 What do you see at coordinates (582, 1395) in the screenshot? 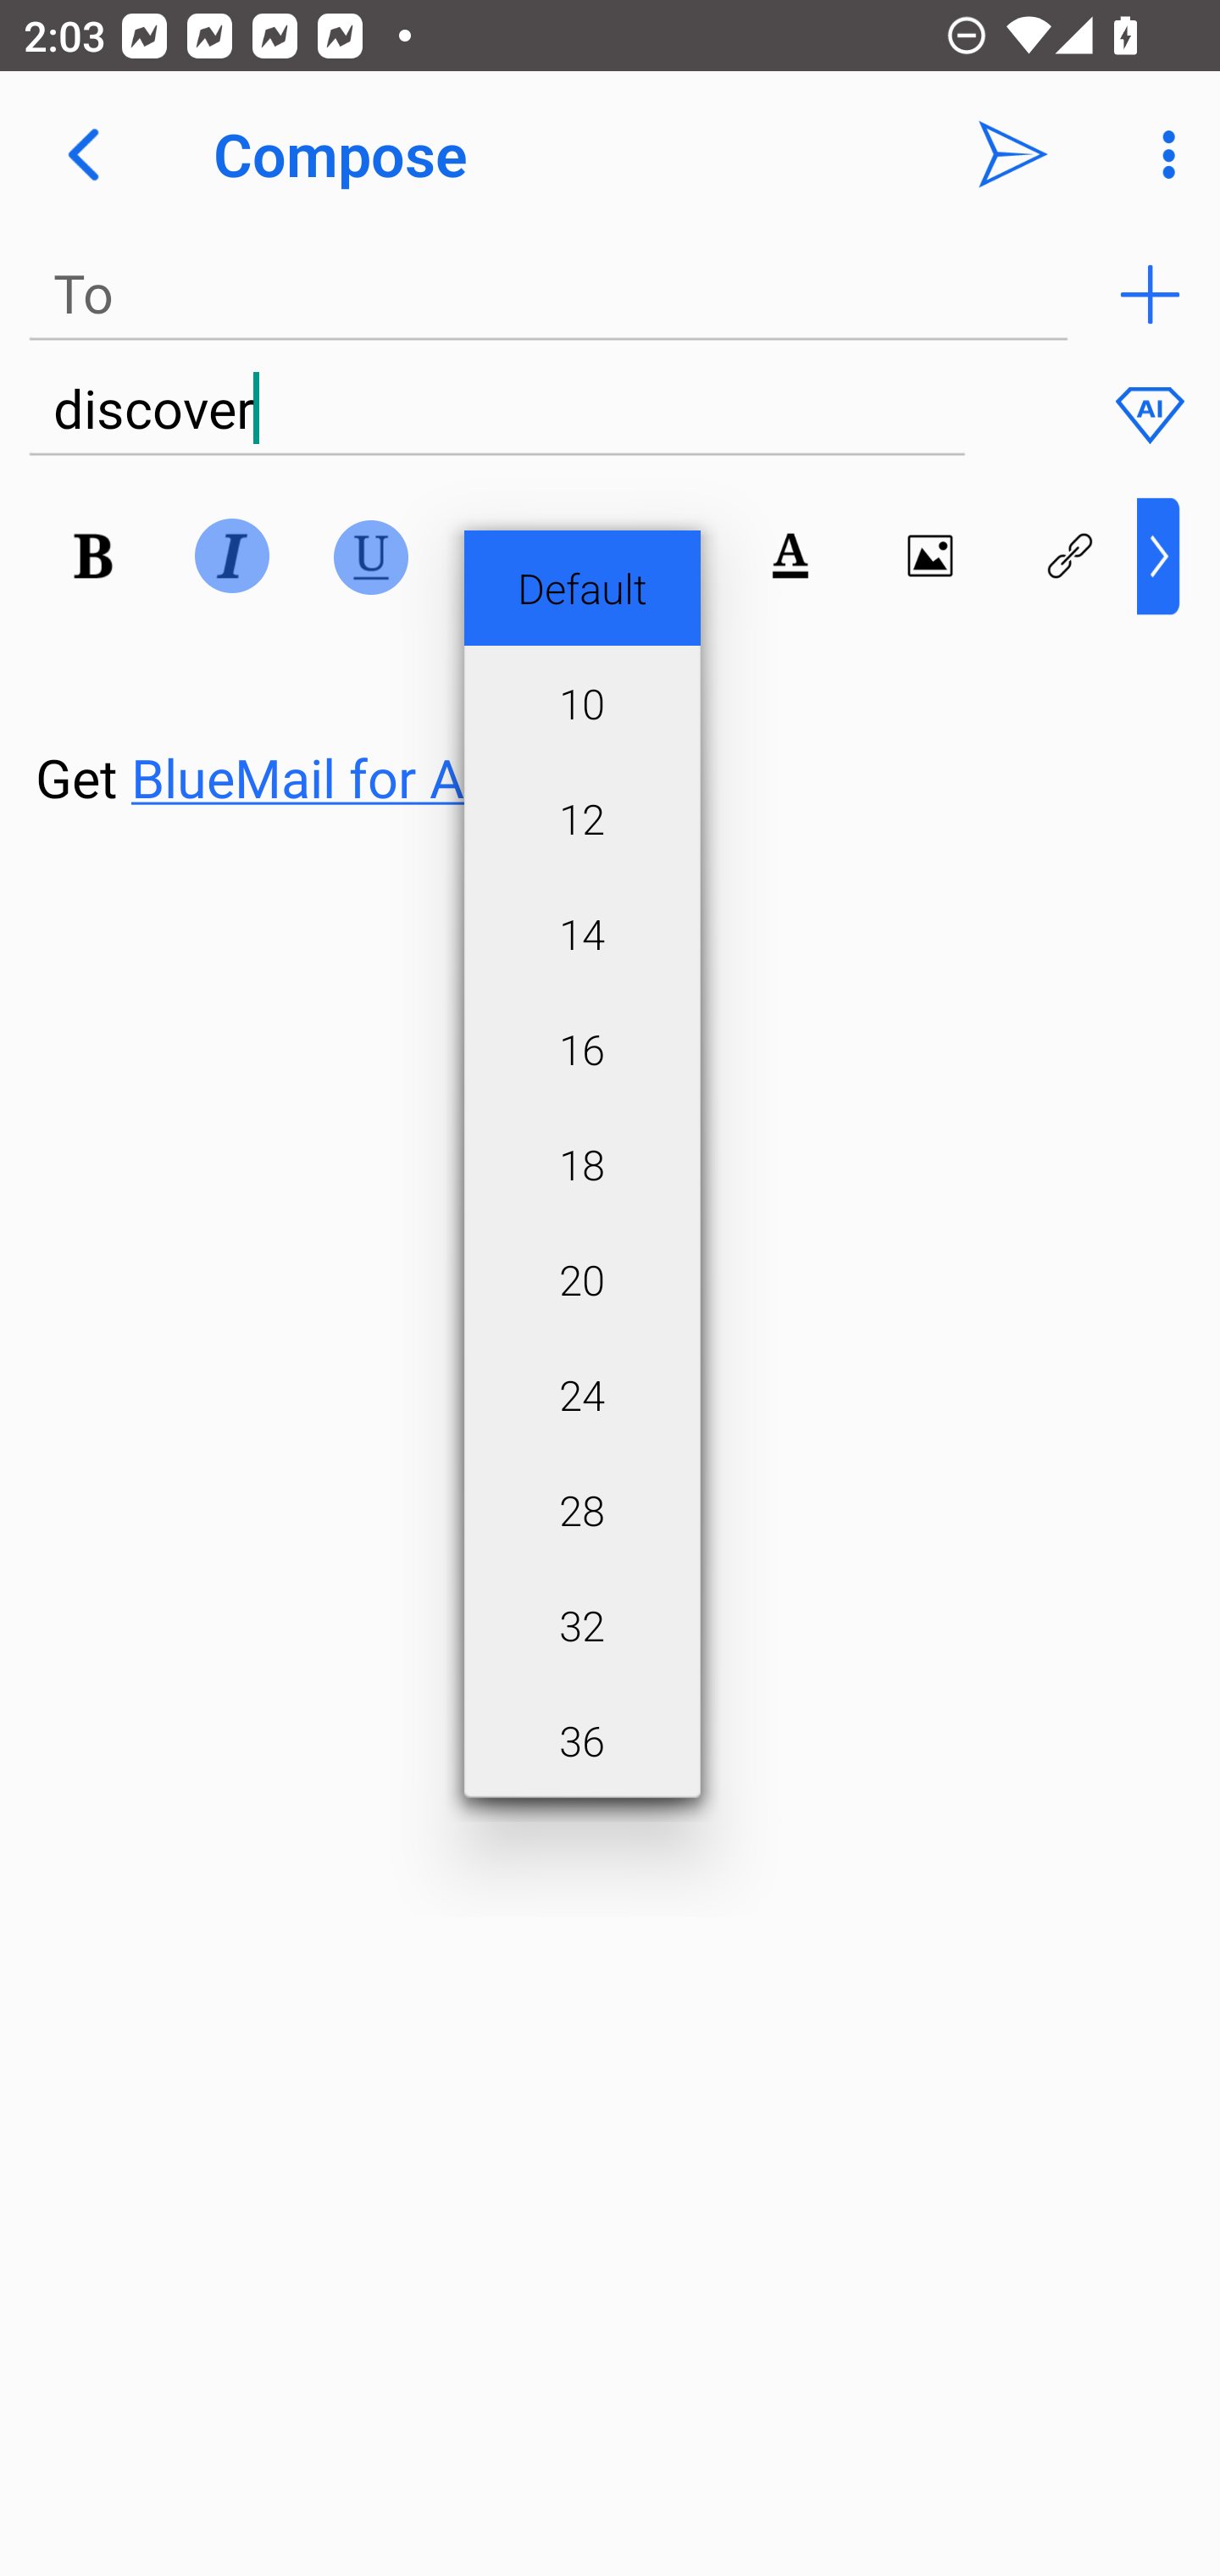
I see `24` at bounding box center [582, 1395].